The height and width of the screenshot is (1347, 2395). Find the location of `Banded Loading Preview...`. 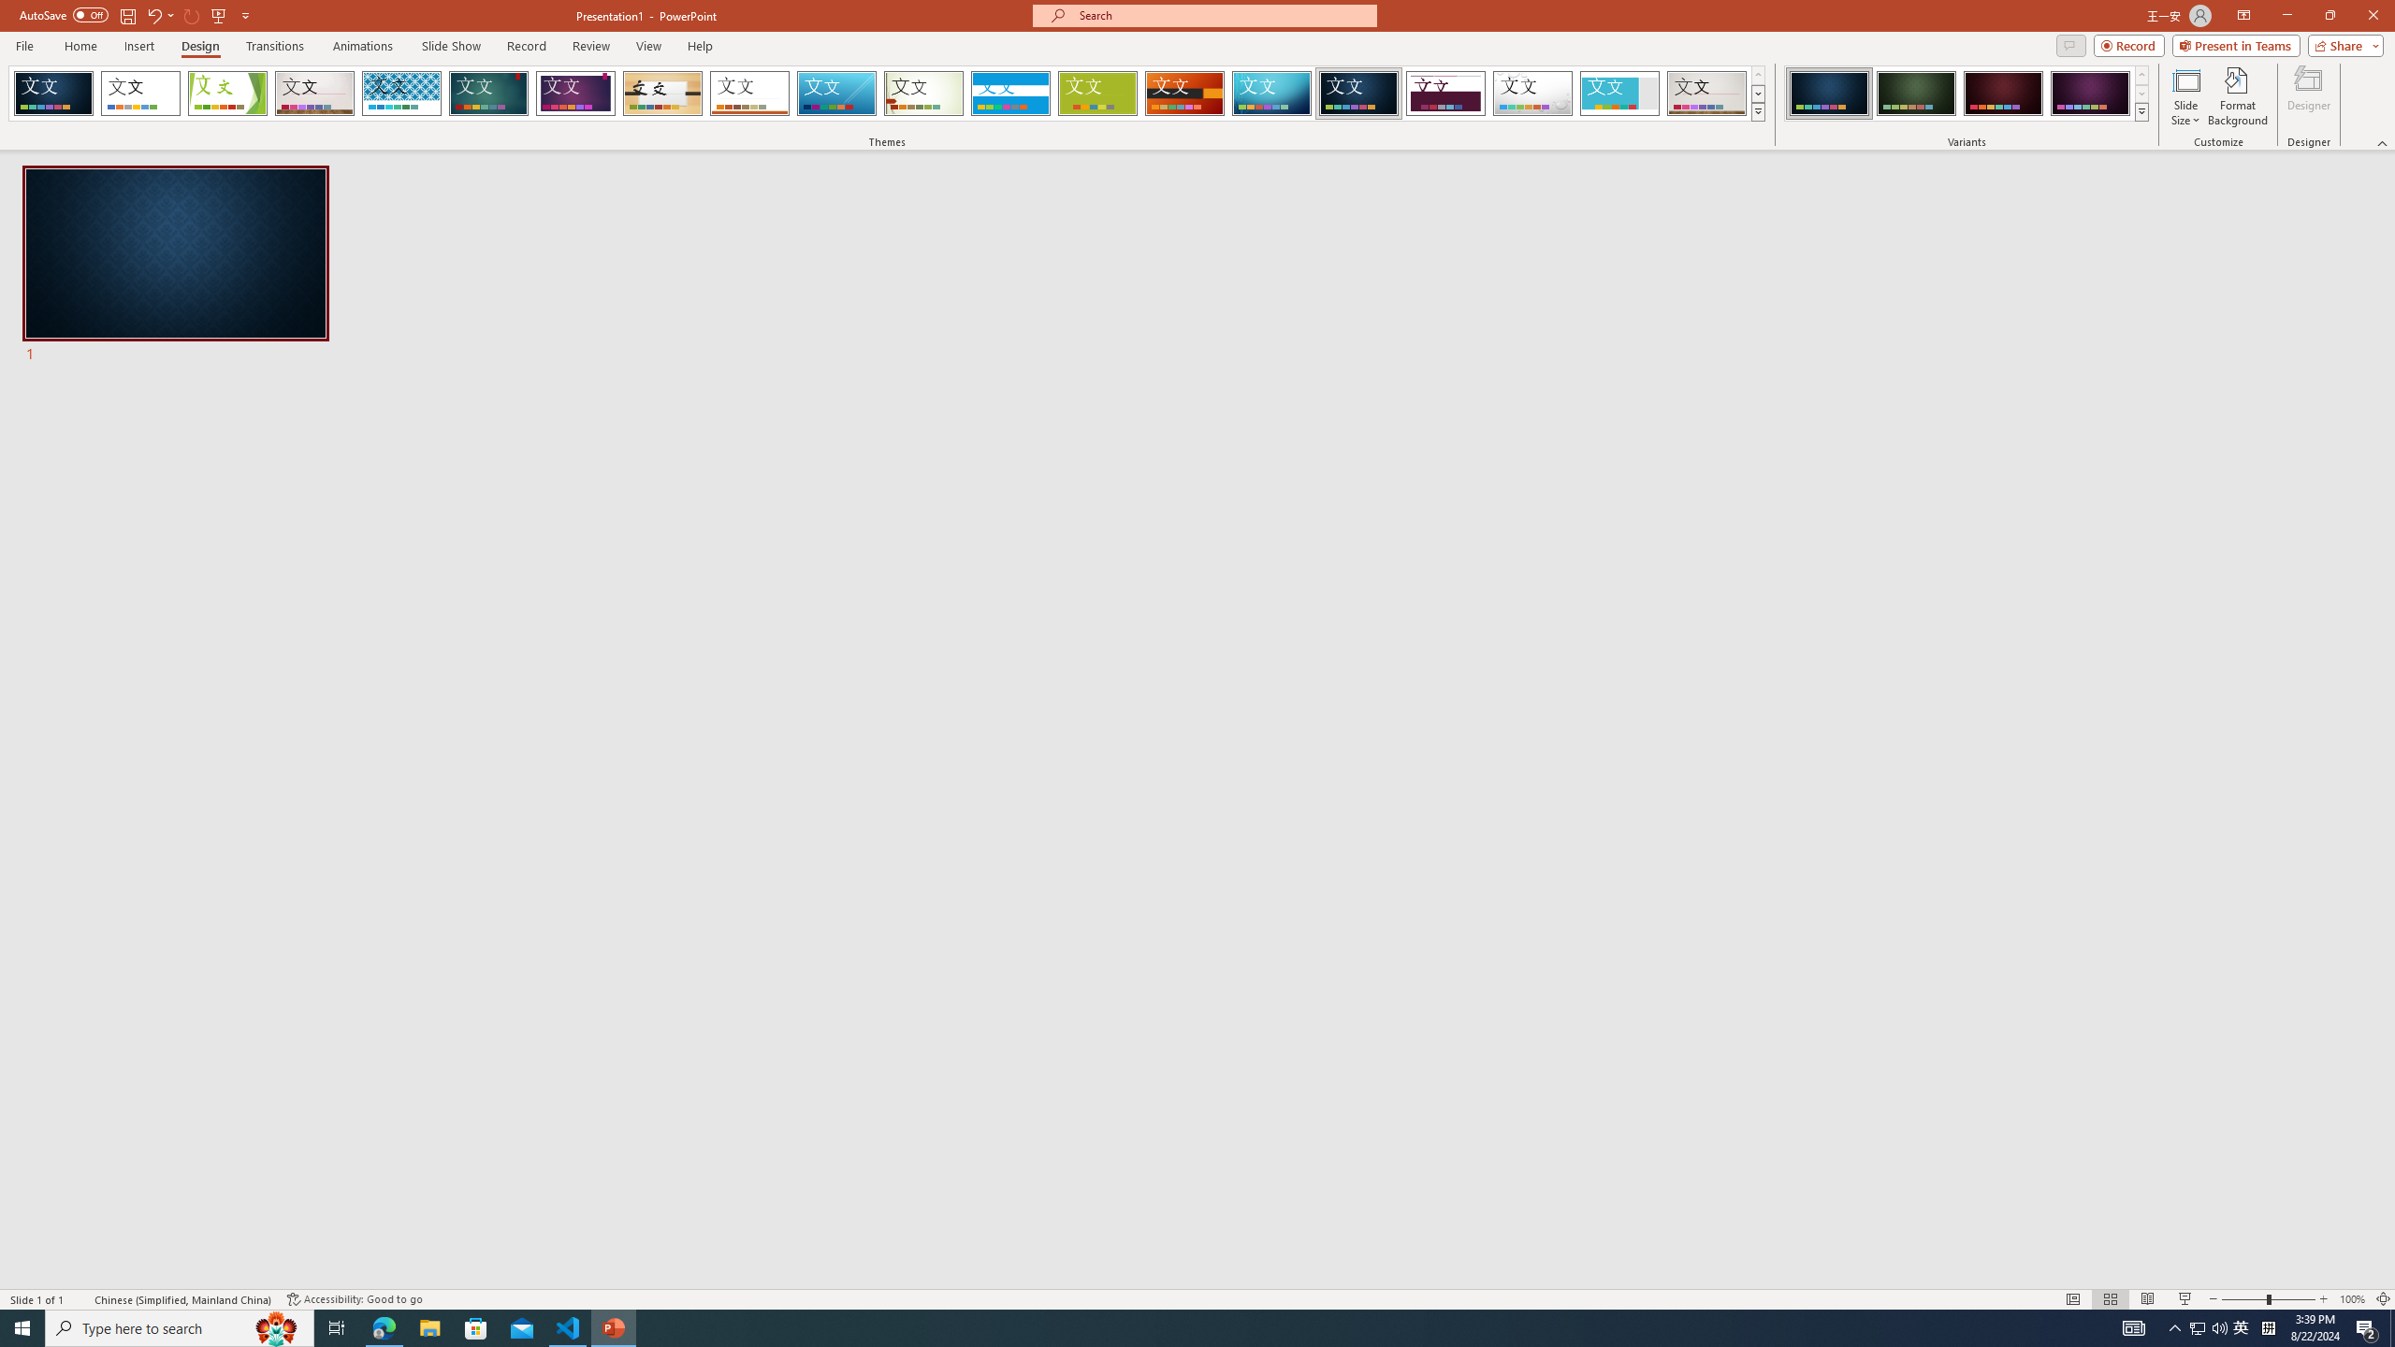

Banded Loading Preview... is located at coordinates (1010, 94).